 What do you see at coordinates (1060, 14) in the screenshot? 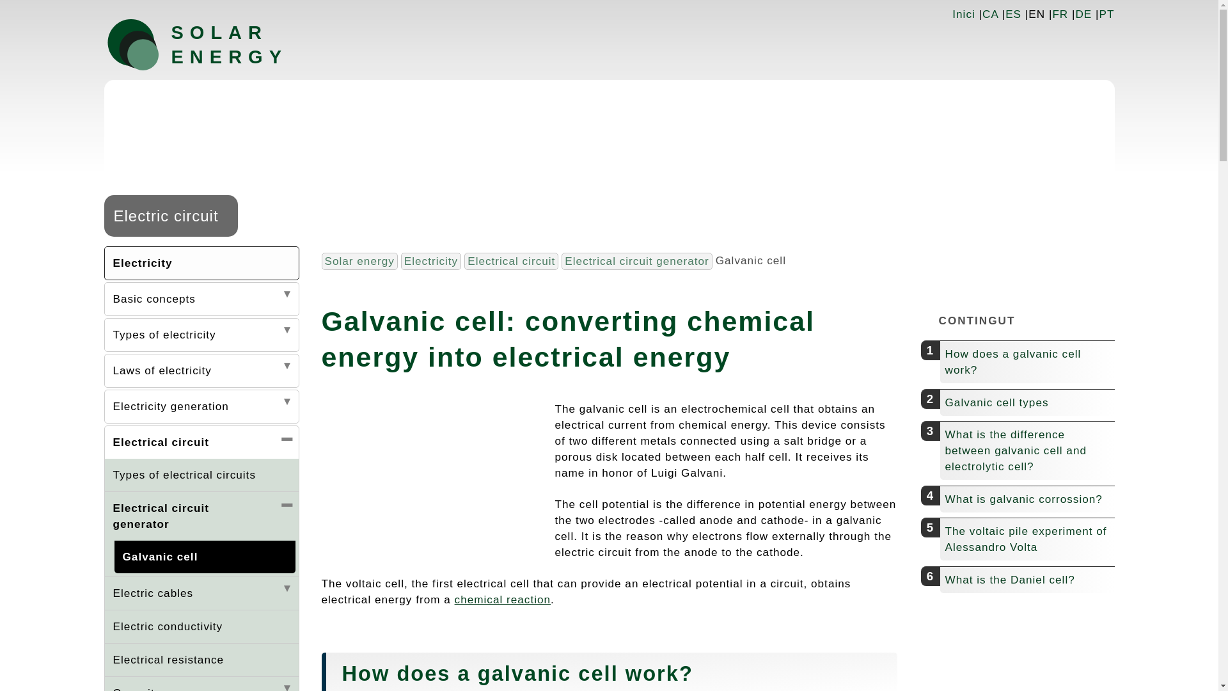
I see `FR` at bounding box center [1060, 14].